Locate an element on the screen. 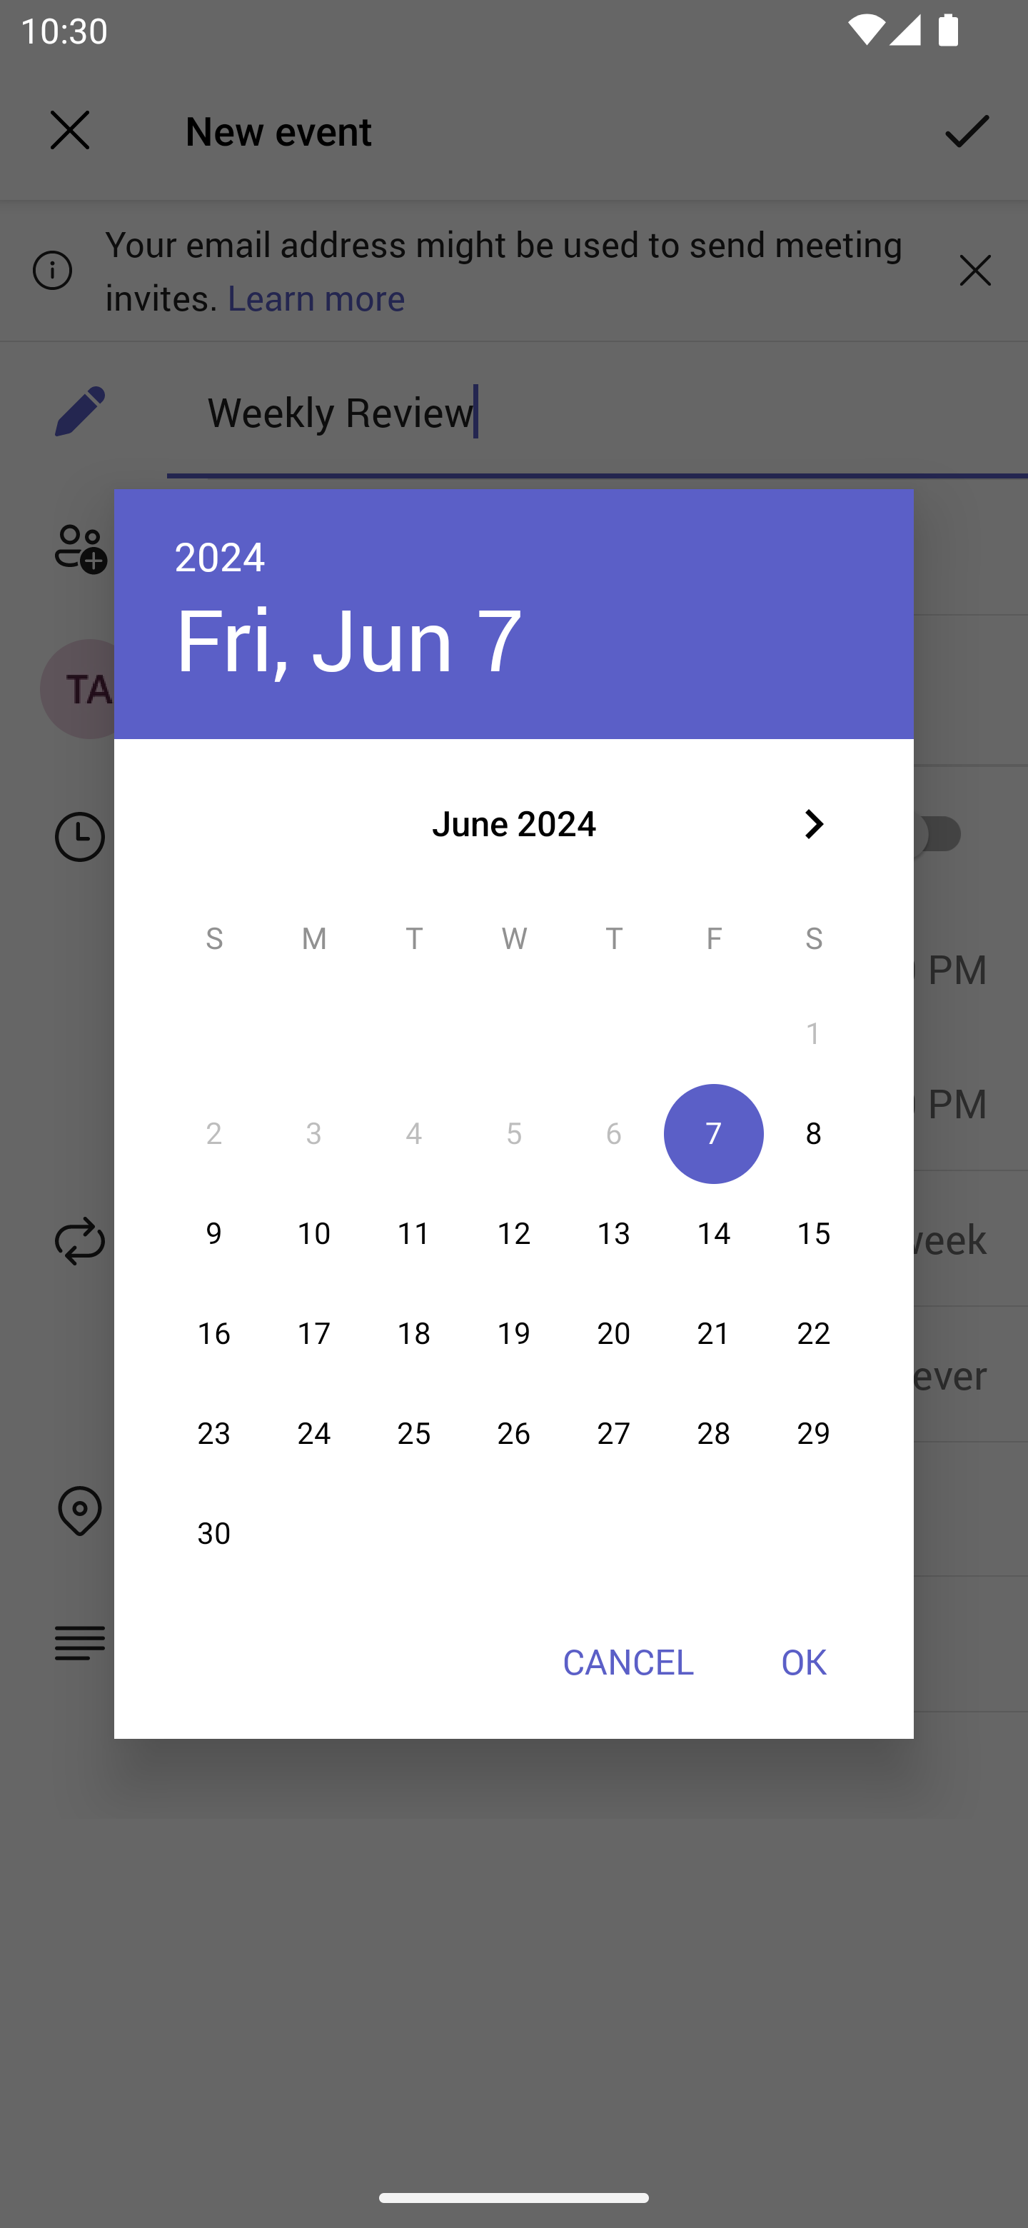  15 15 June 2024 is located at coordinates (813, 1233).